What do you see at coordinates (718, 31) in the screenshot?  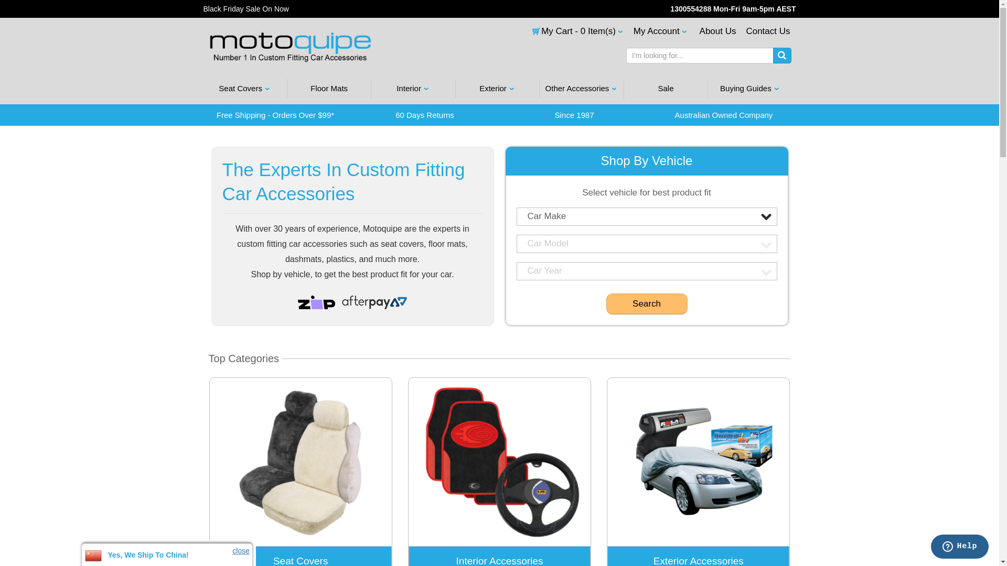 I see `About Us` at bounding box center [718, 31].